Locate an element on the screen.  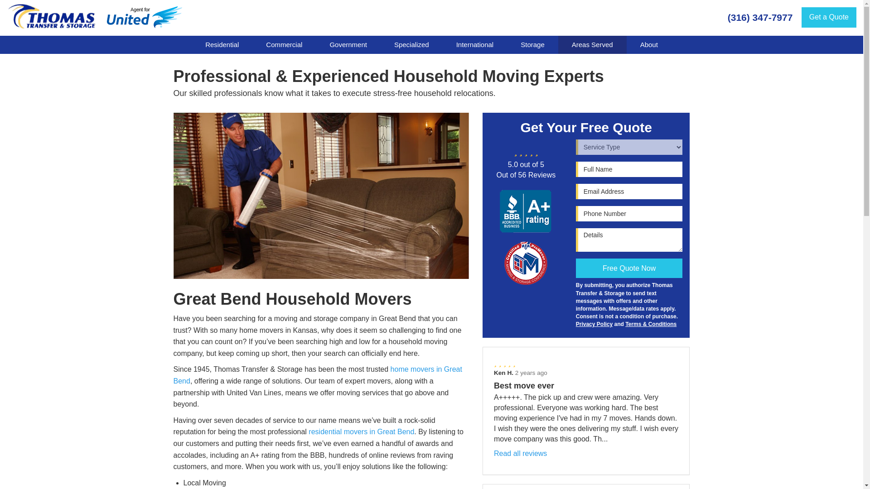
Specialized is located at coordinates (411, 44).